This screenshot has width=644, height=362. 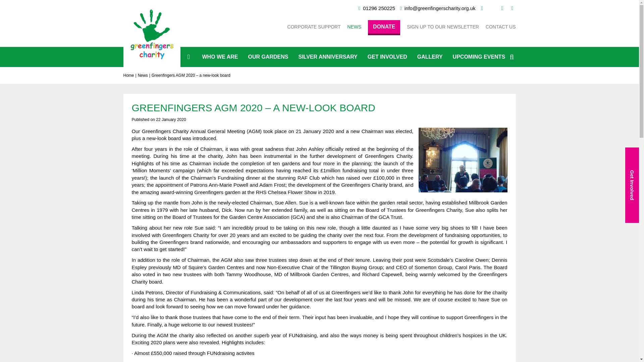 I want to click on Greenfingers Gardens, so click(x=268, y=57).